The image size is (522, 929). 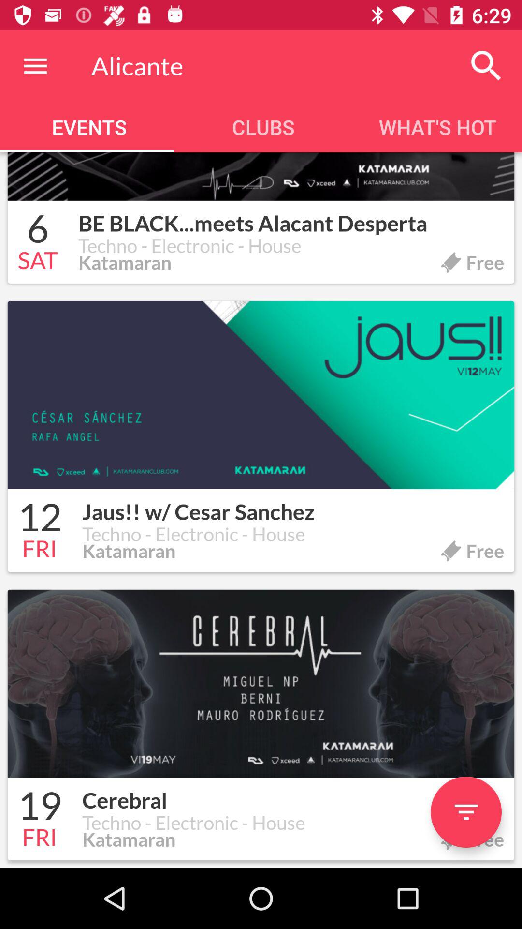 I want to click on open 6 icon, so click(x=38, y=230).